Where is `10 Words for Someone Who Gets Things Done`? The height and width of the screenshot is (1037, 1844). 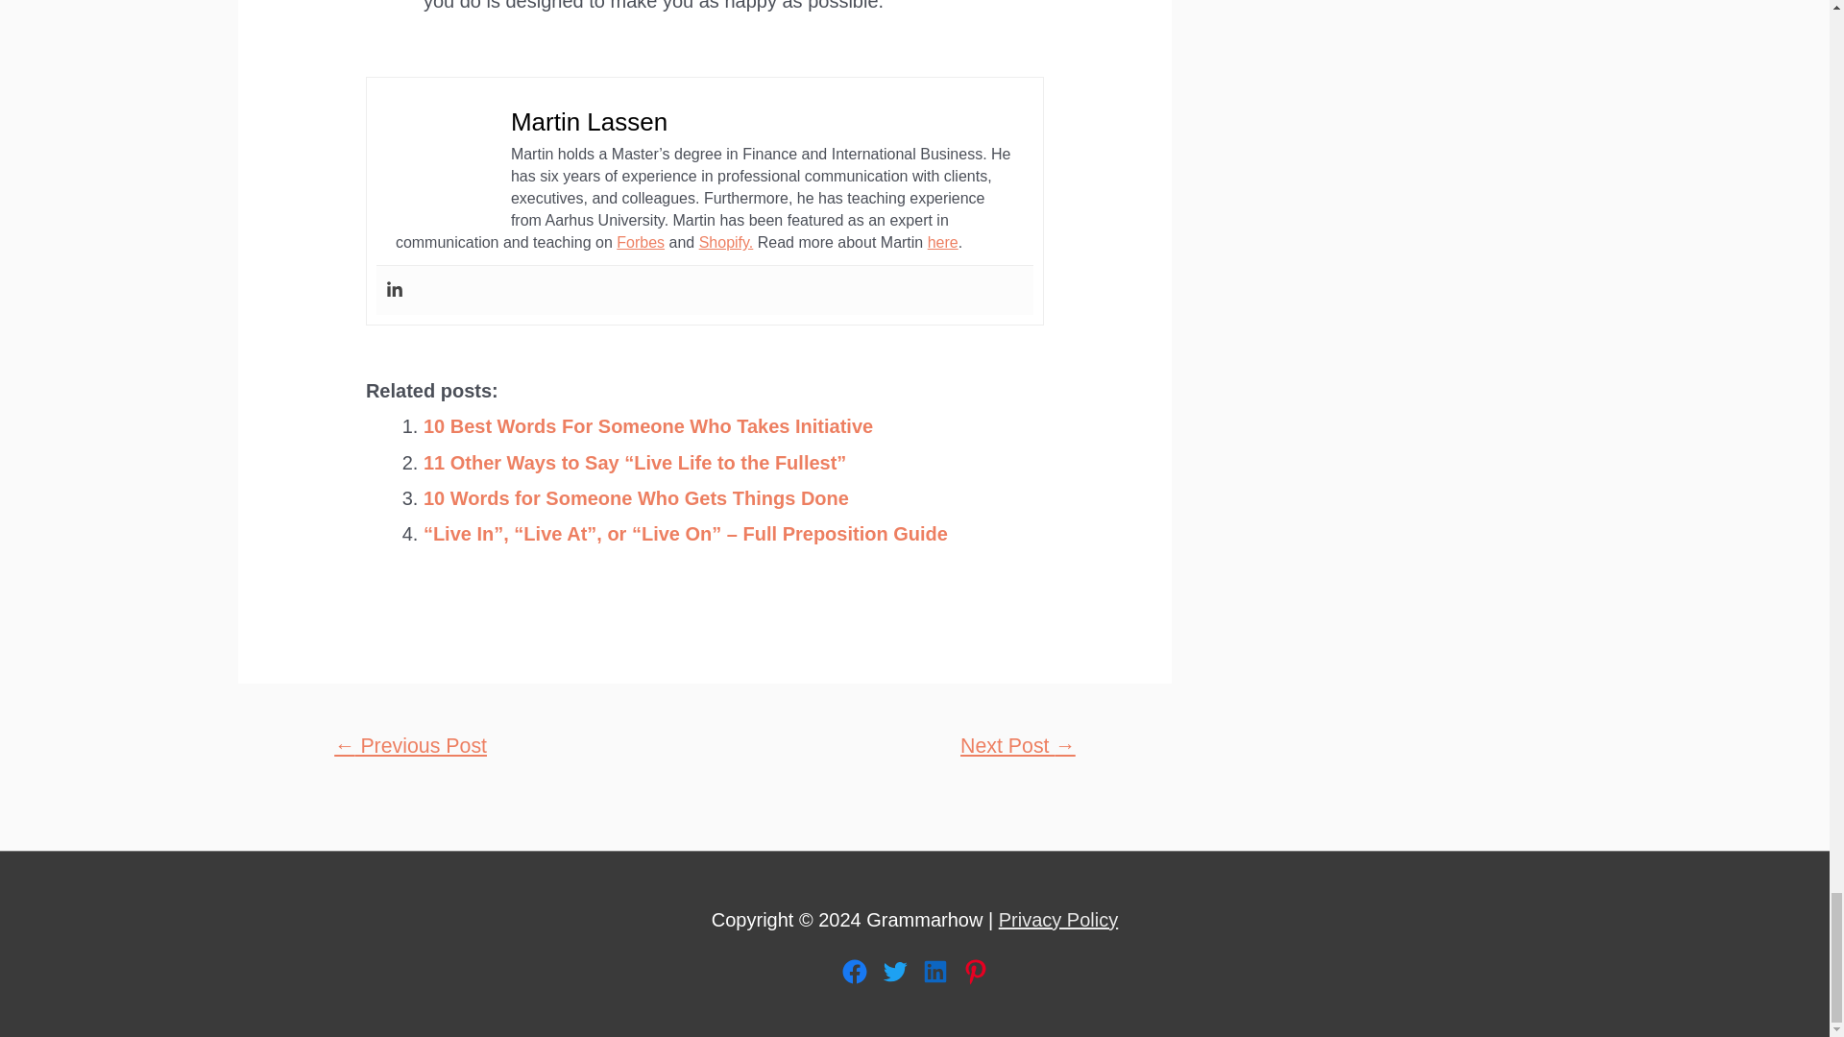
10 Words for Someone Who Gets Things Done is located at coordinates (636, 497).